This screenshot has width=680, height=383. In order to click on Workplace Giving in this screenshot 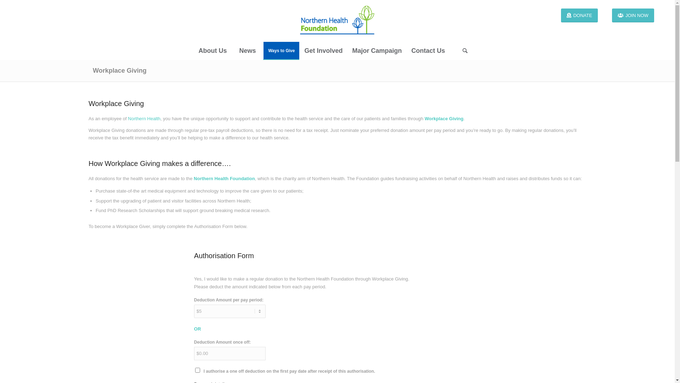, I will do `click(120, 71)`.